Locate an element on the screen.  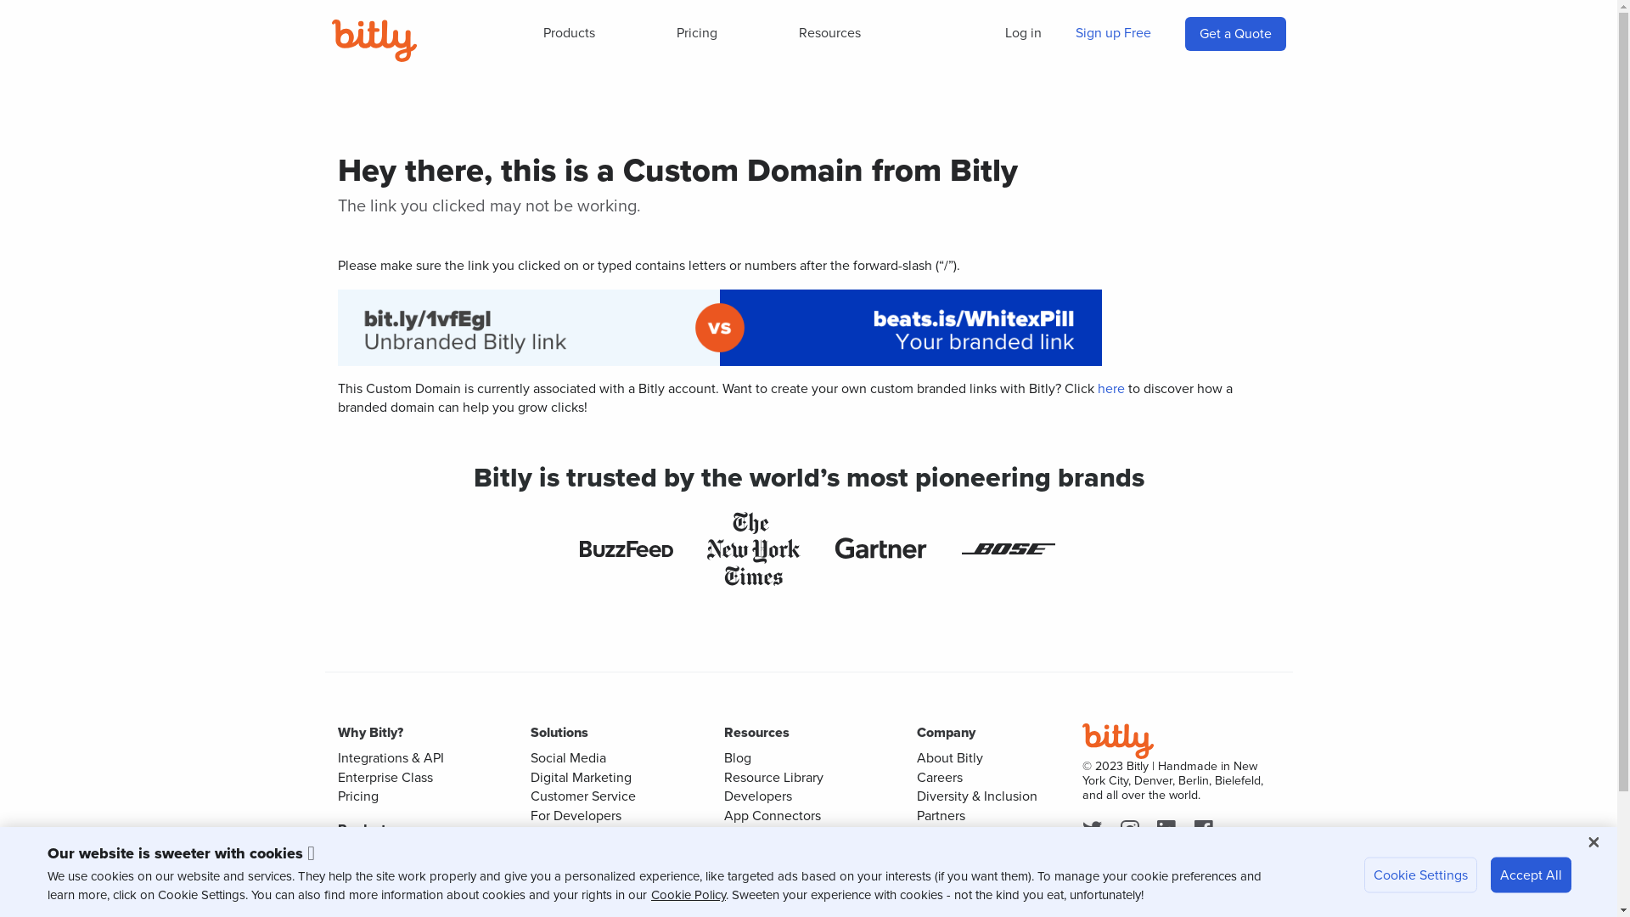
Enterprise Class is located at coordinates (385, 778).